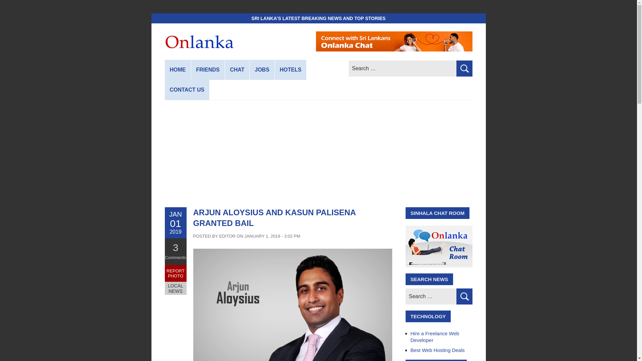  What do you see at coordinates (464, 68) in the screenshot?
I see `Search` at bounding box center [464, 68].